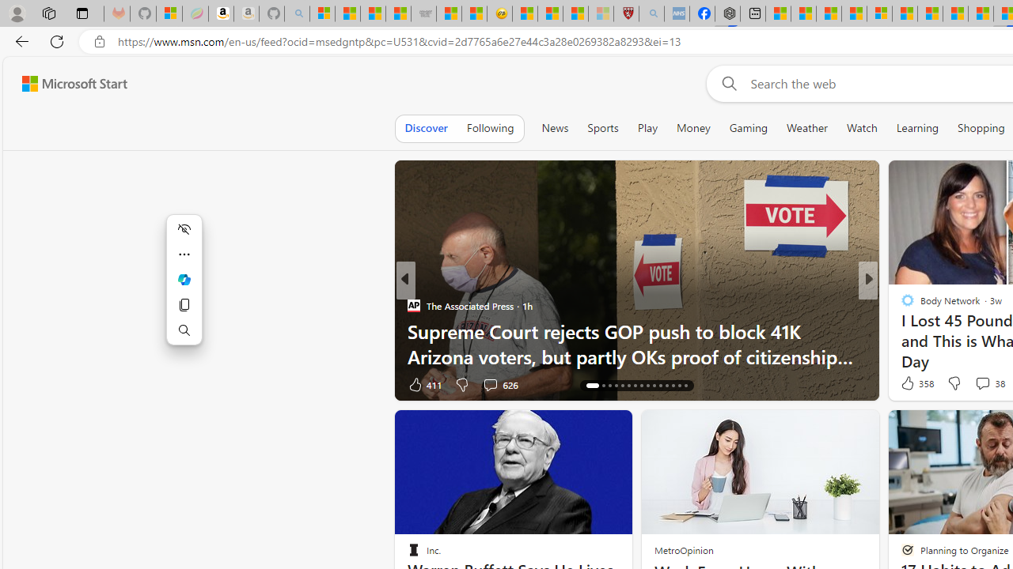 This screenshot has height=569, width=1013. I want to click on AutomationID: tab-24, so click(647, 386).